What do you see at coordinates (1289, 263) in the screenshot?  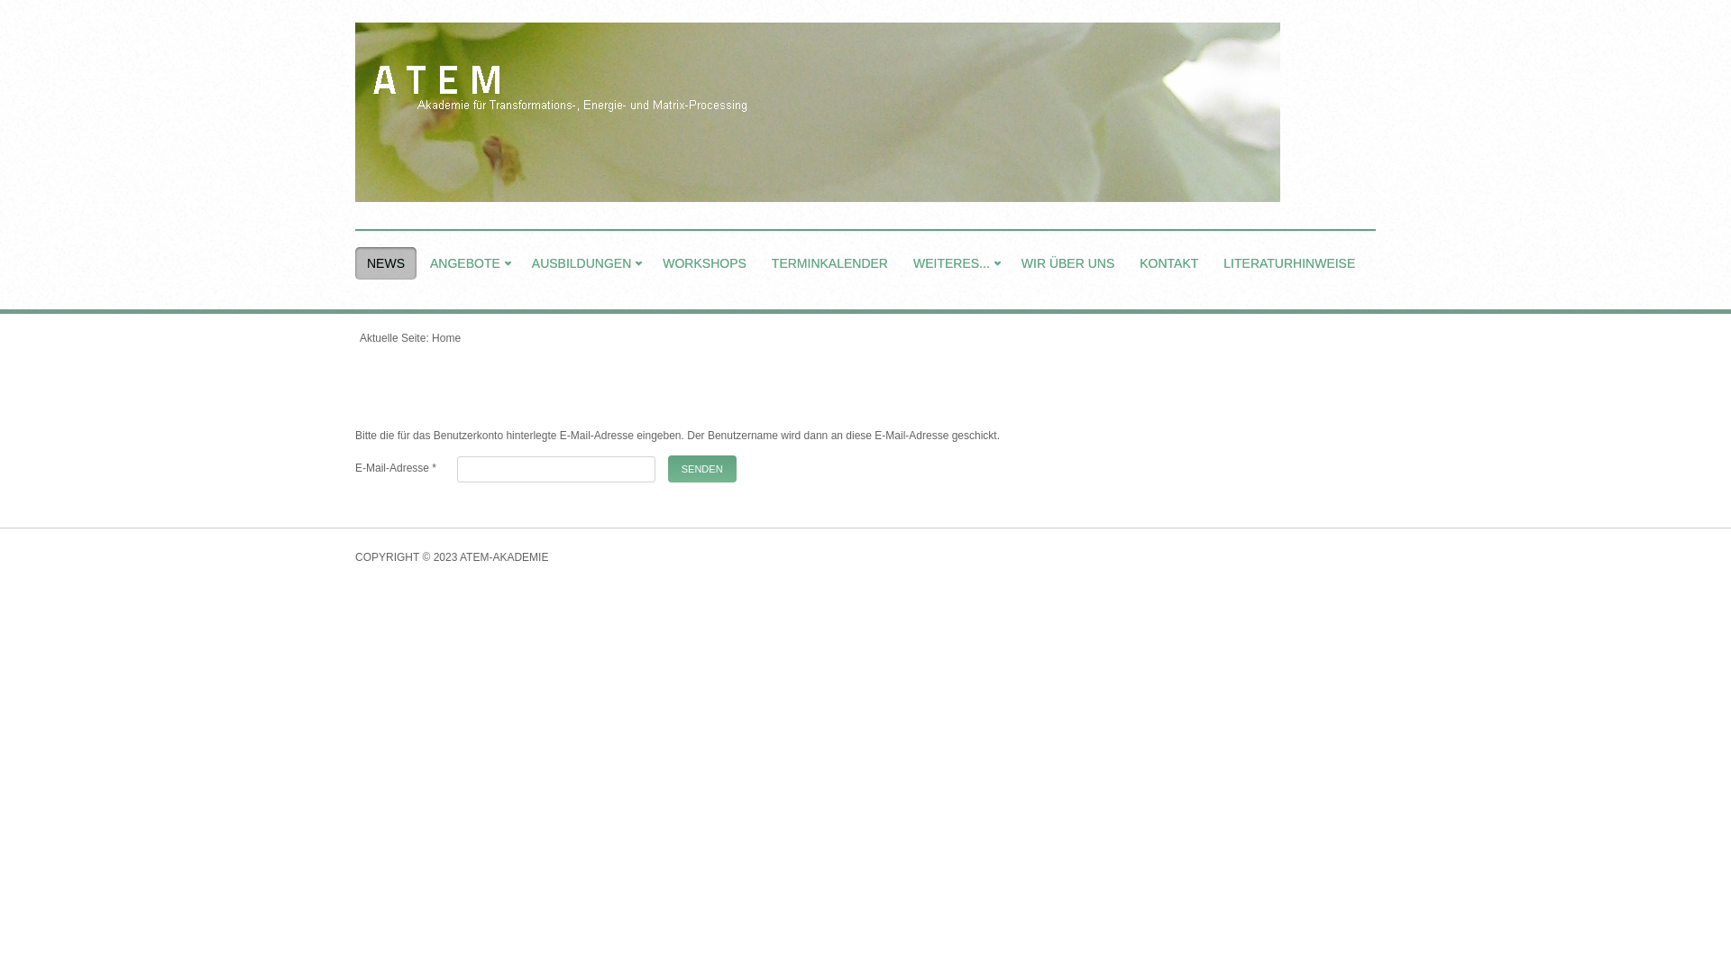 I see `LITERATURHINWEISE` at bounding box center [1289, 263].